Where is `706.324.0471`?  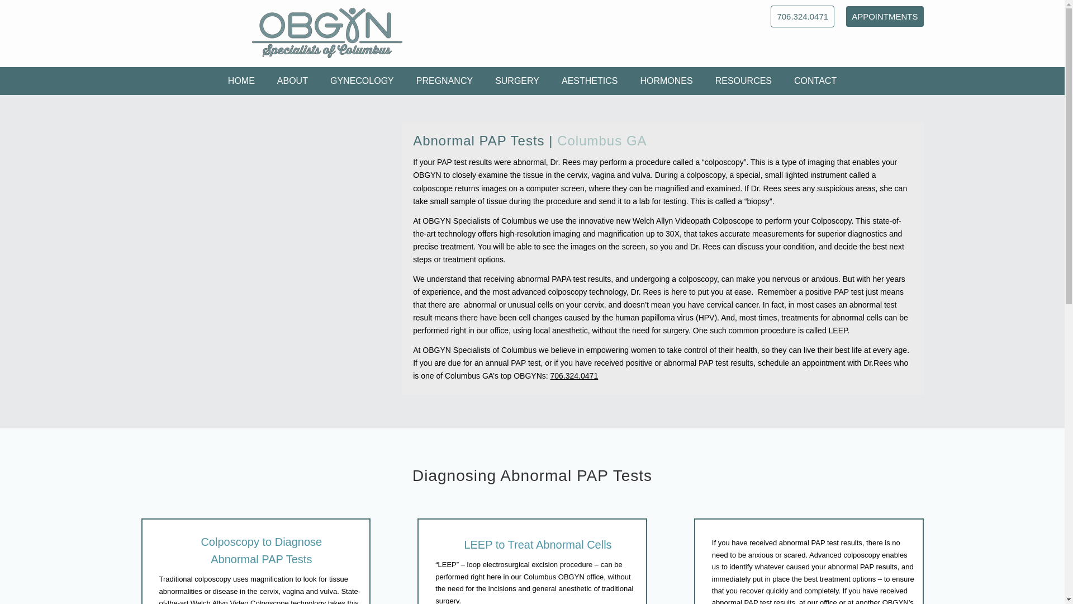 706.324.0471 is located at coordinates (803, 16).